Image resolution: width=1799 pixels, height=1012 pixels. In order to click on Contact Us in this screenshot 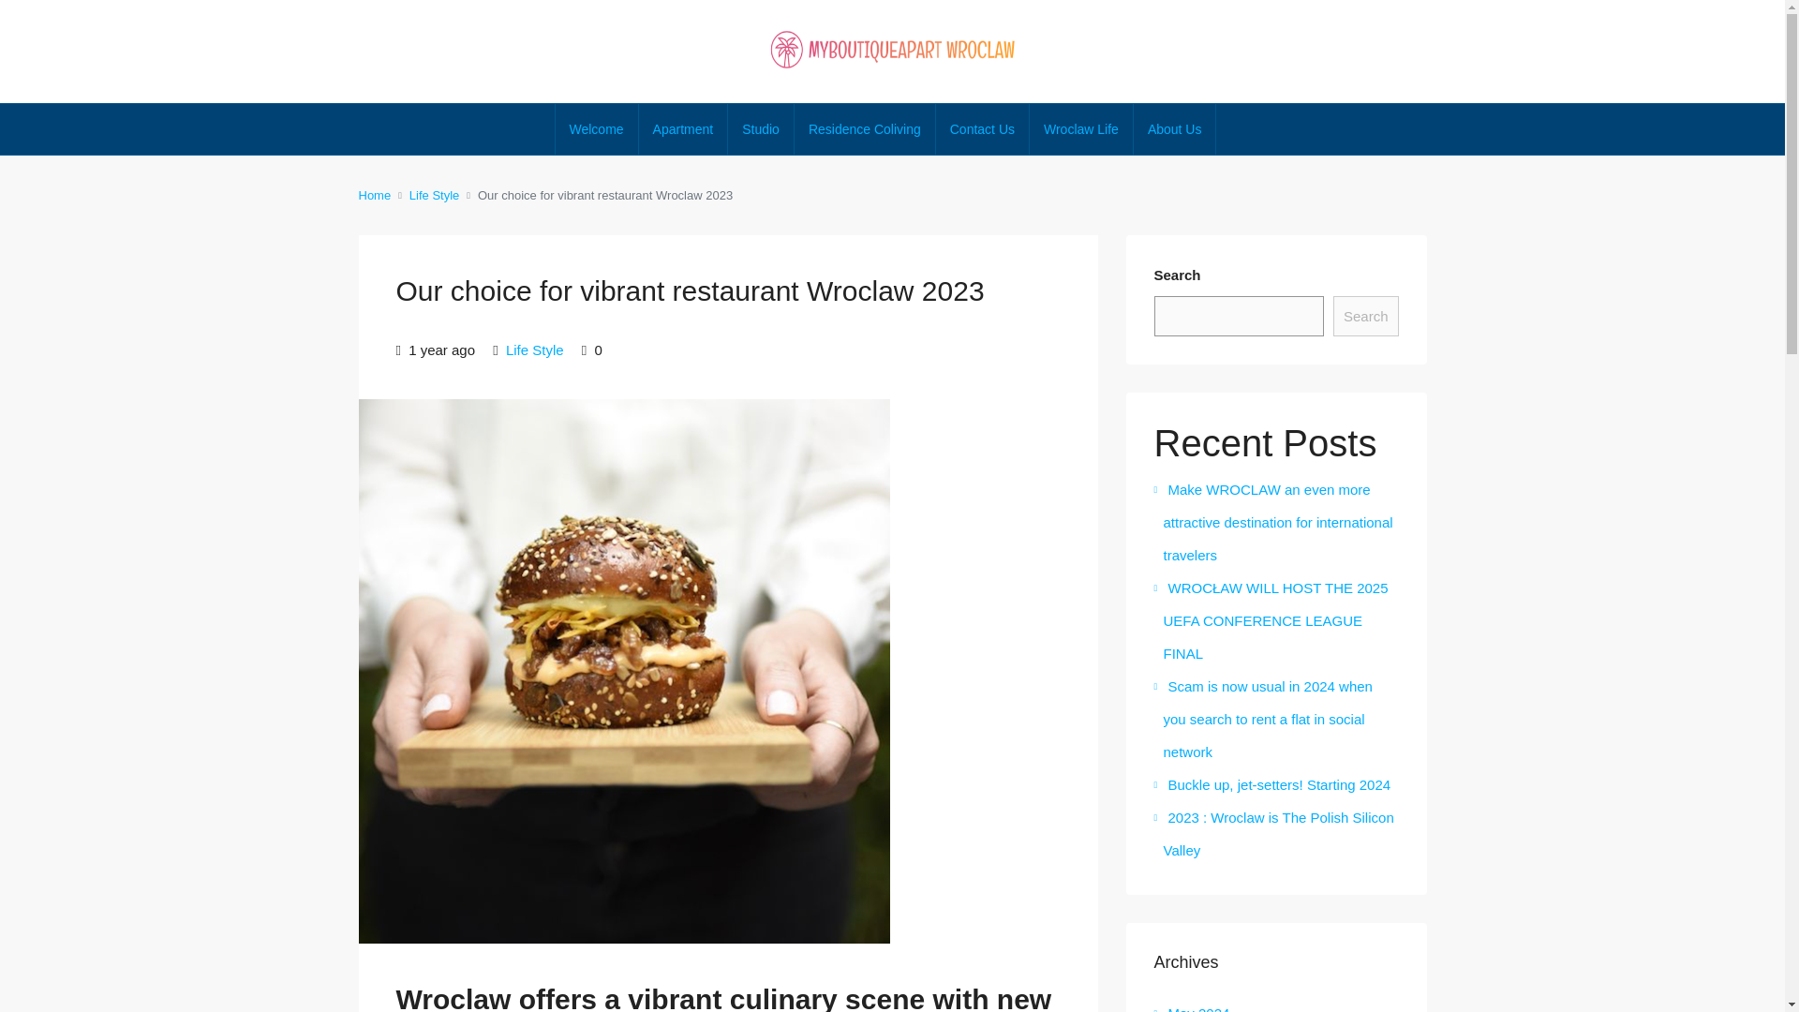, I will do `click(982, 129)`.